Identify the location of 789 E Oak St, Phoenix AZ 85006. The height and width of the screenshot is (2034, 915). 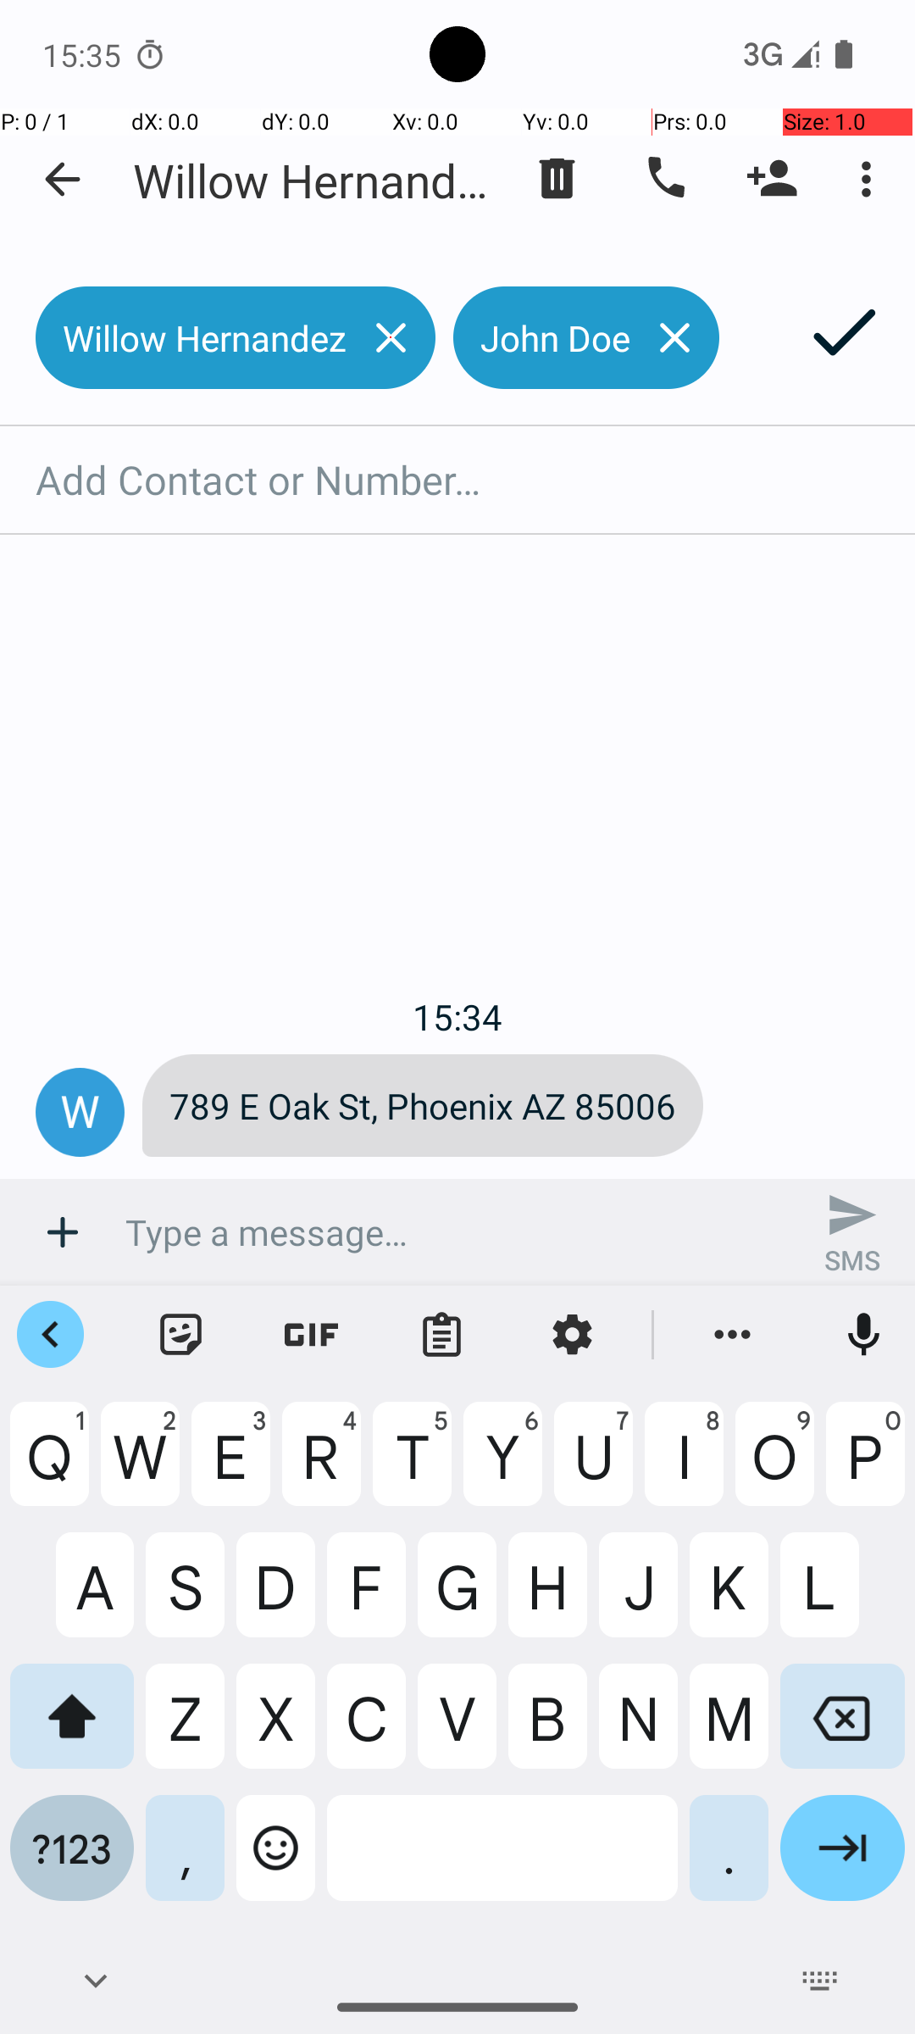
(423, 1105).